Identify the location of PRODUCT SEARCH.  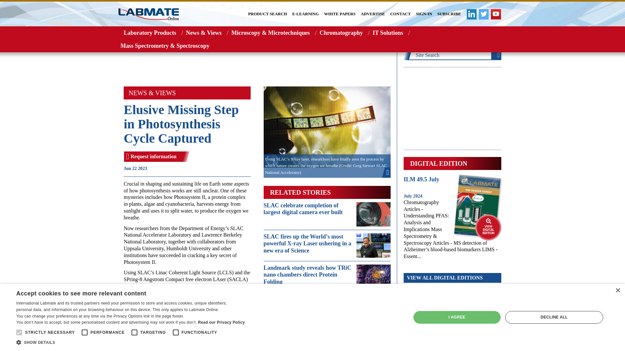
(268, 14).